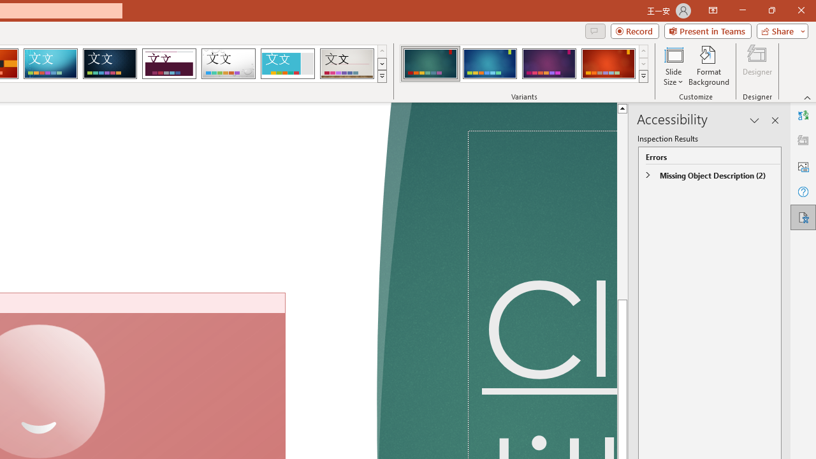  Describe the element at coordinates (549, 64) in the screenshot. I see `Ion Variant 3` at that location.